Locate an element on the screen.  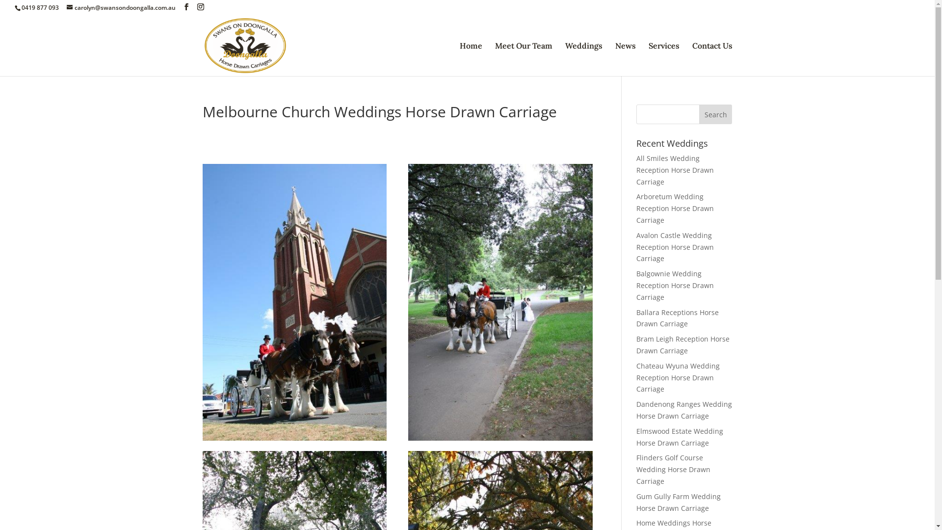
Dandenong Ranges Wedding Horse Drawn Carriage is located at coordinates (684, 410).